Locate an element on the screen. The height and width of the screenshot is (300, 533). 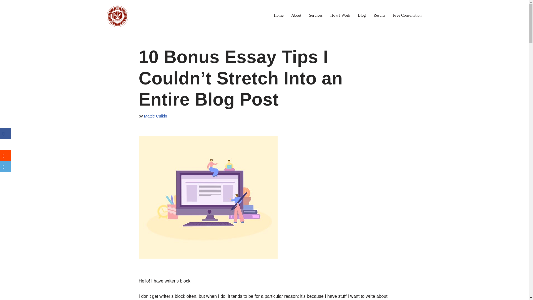
Free Consultation is located at coordinates (407, 15).